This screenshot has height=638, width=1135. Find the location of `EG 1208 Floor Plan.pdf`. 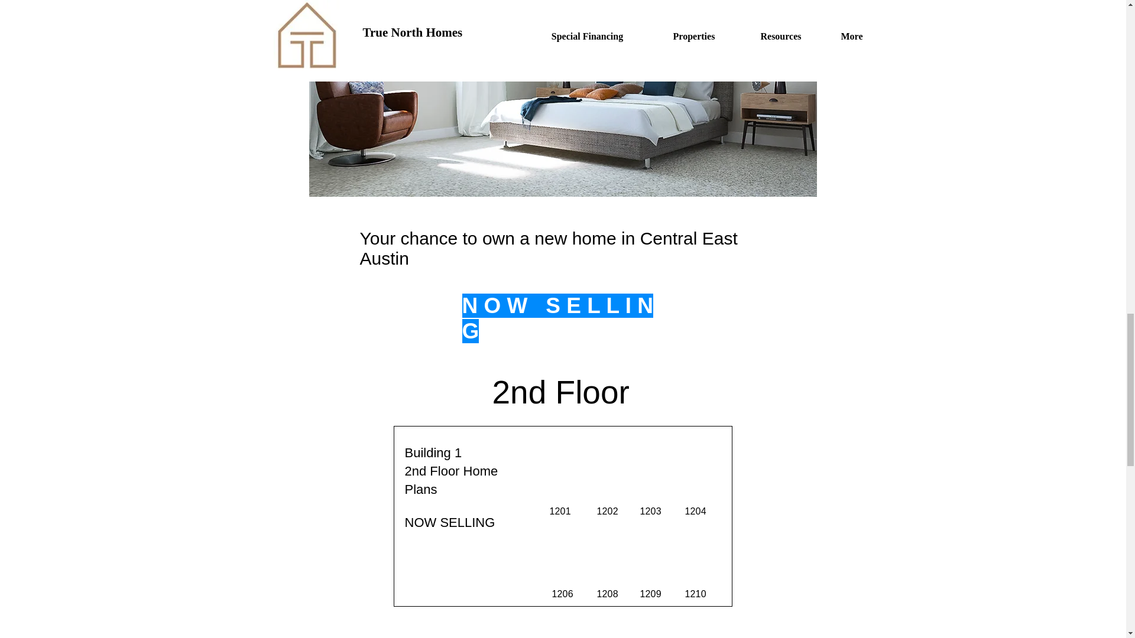

EG 1208 Floor Plan.pdf is located at coordinates (609, 567).